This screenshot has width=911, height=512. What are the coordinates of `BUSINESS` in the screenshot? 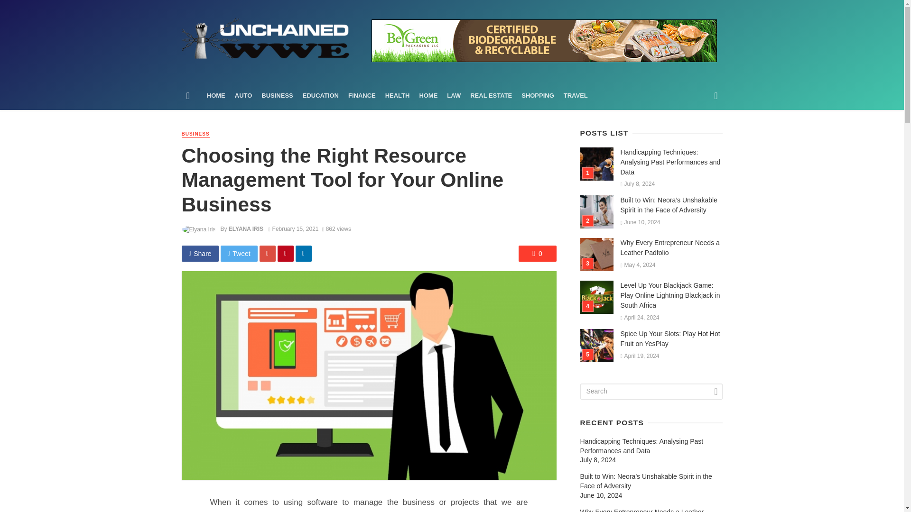 It's located at (277, 96).